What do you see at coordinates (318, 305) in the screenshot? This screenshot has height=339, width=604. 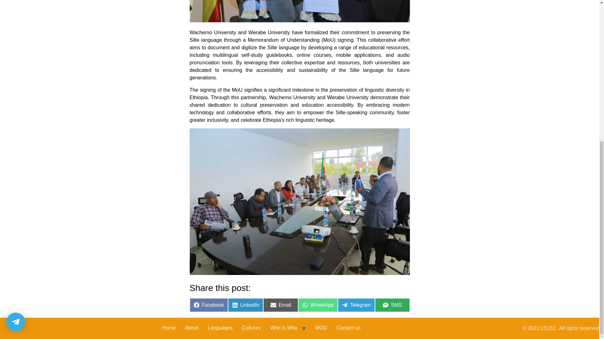 I see `WhatsApp` at bounding box center [318, 305].